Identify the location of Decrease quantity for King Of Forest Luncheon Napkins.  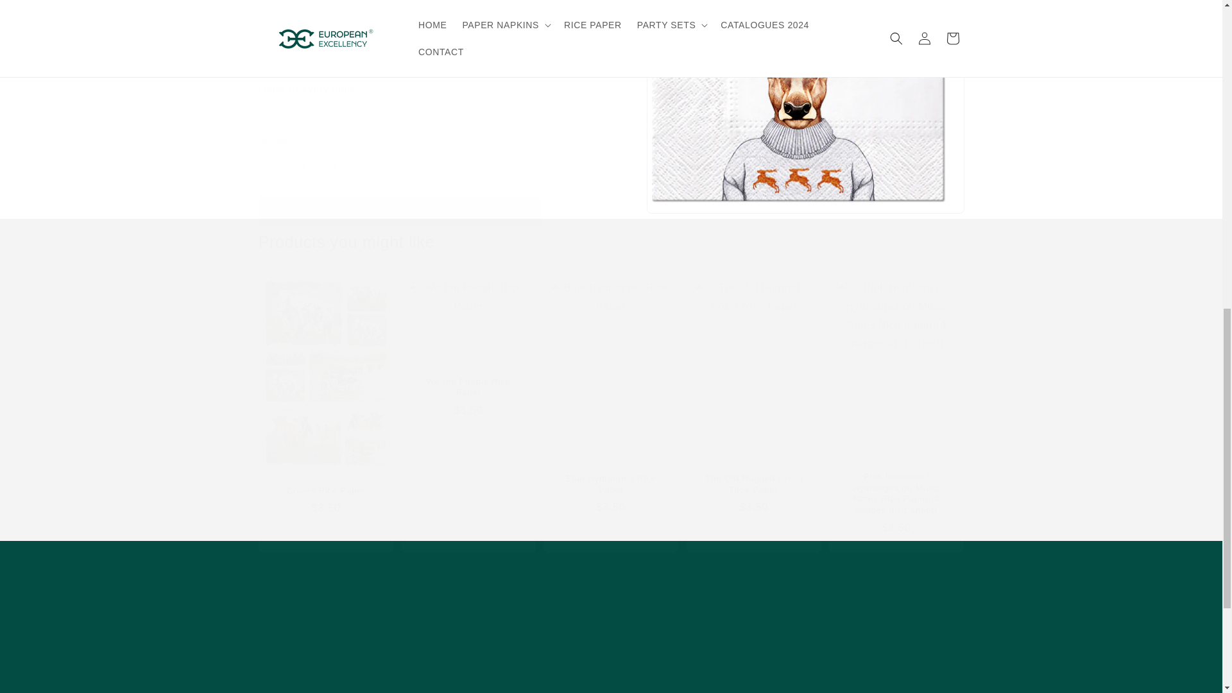
(273, 149).